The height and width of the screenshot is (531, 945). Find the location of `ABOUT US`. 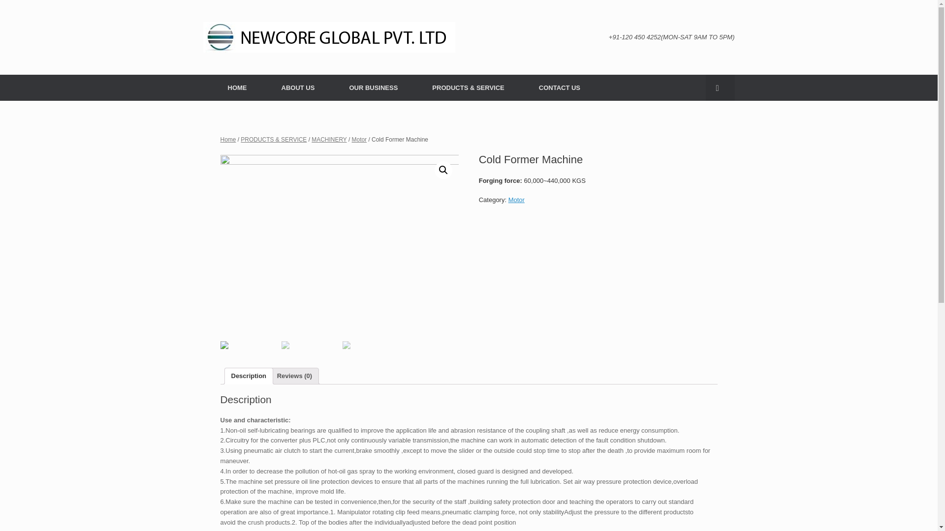

ABOUT US is located at coordinates (297, 88).